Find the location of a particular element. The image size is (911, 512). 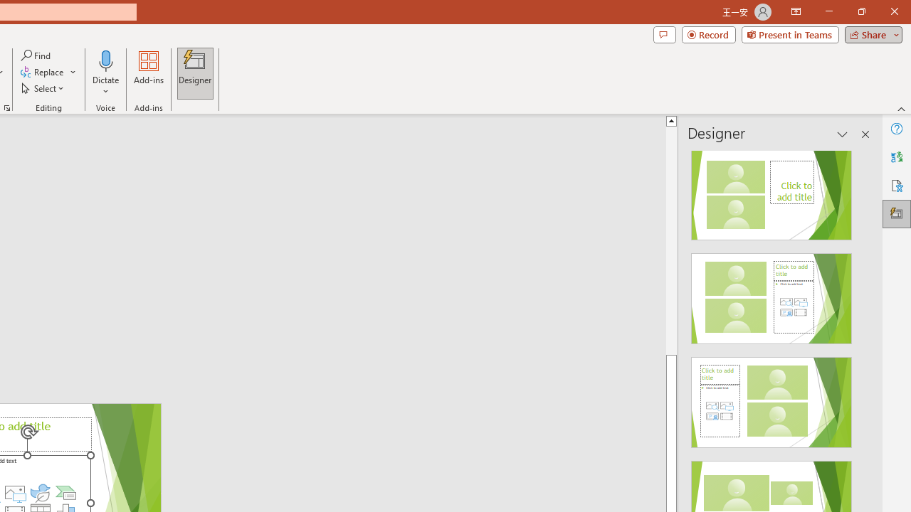

Insert a SmartArt Graphic is located at coordinates (65, 492).